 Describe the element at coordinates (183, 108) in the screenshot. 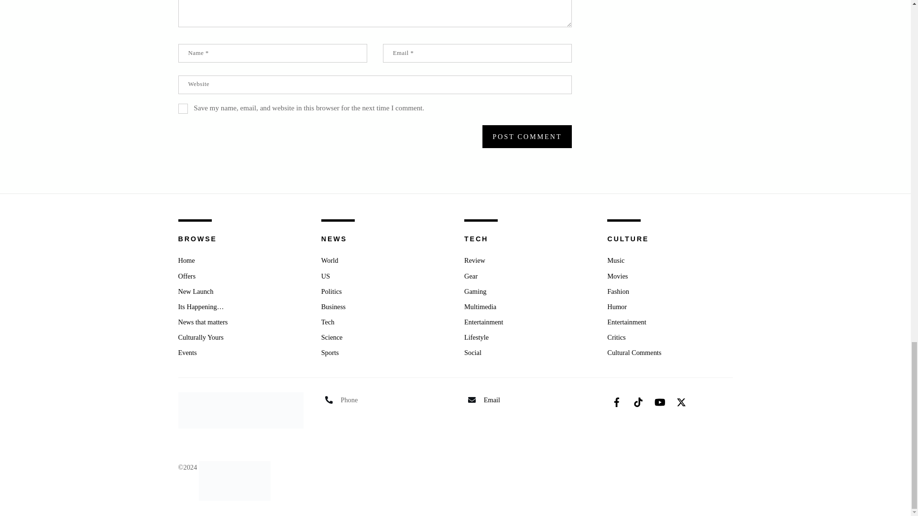

I see `yes` at that location.